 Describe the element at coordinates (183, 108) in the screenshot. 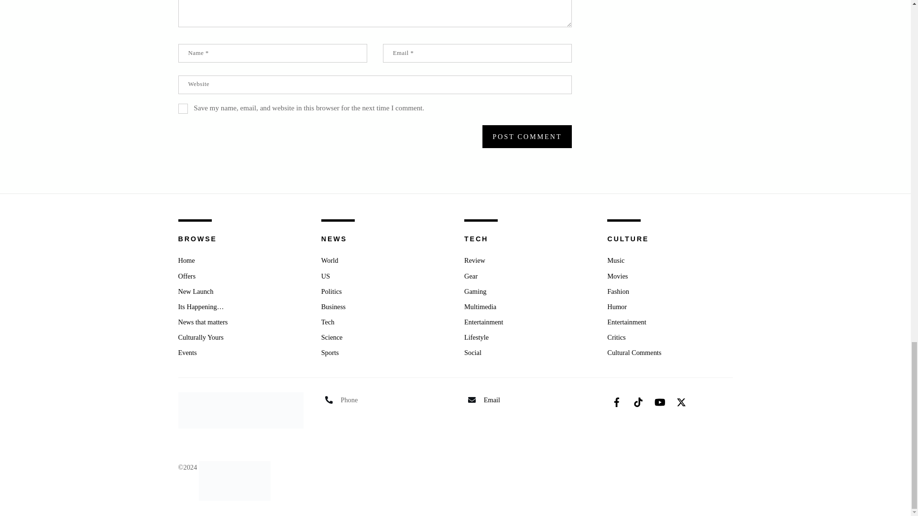

I see `yes` at that location.